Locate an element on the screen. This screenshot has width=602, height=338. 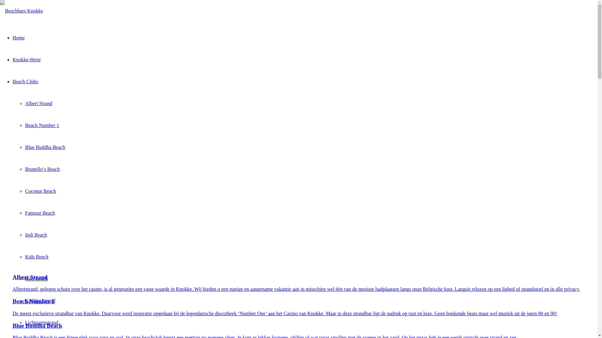
Indi Beach is located at coordinates (36, 235).